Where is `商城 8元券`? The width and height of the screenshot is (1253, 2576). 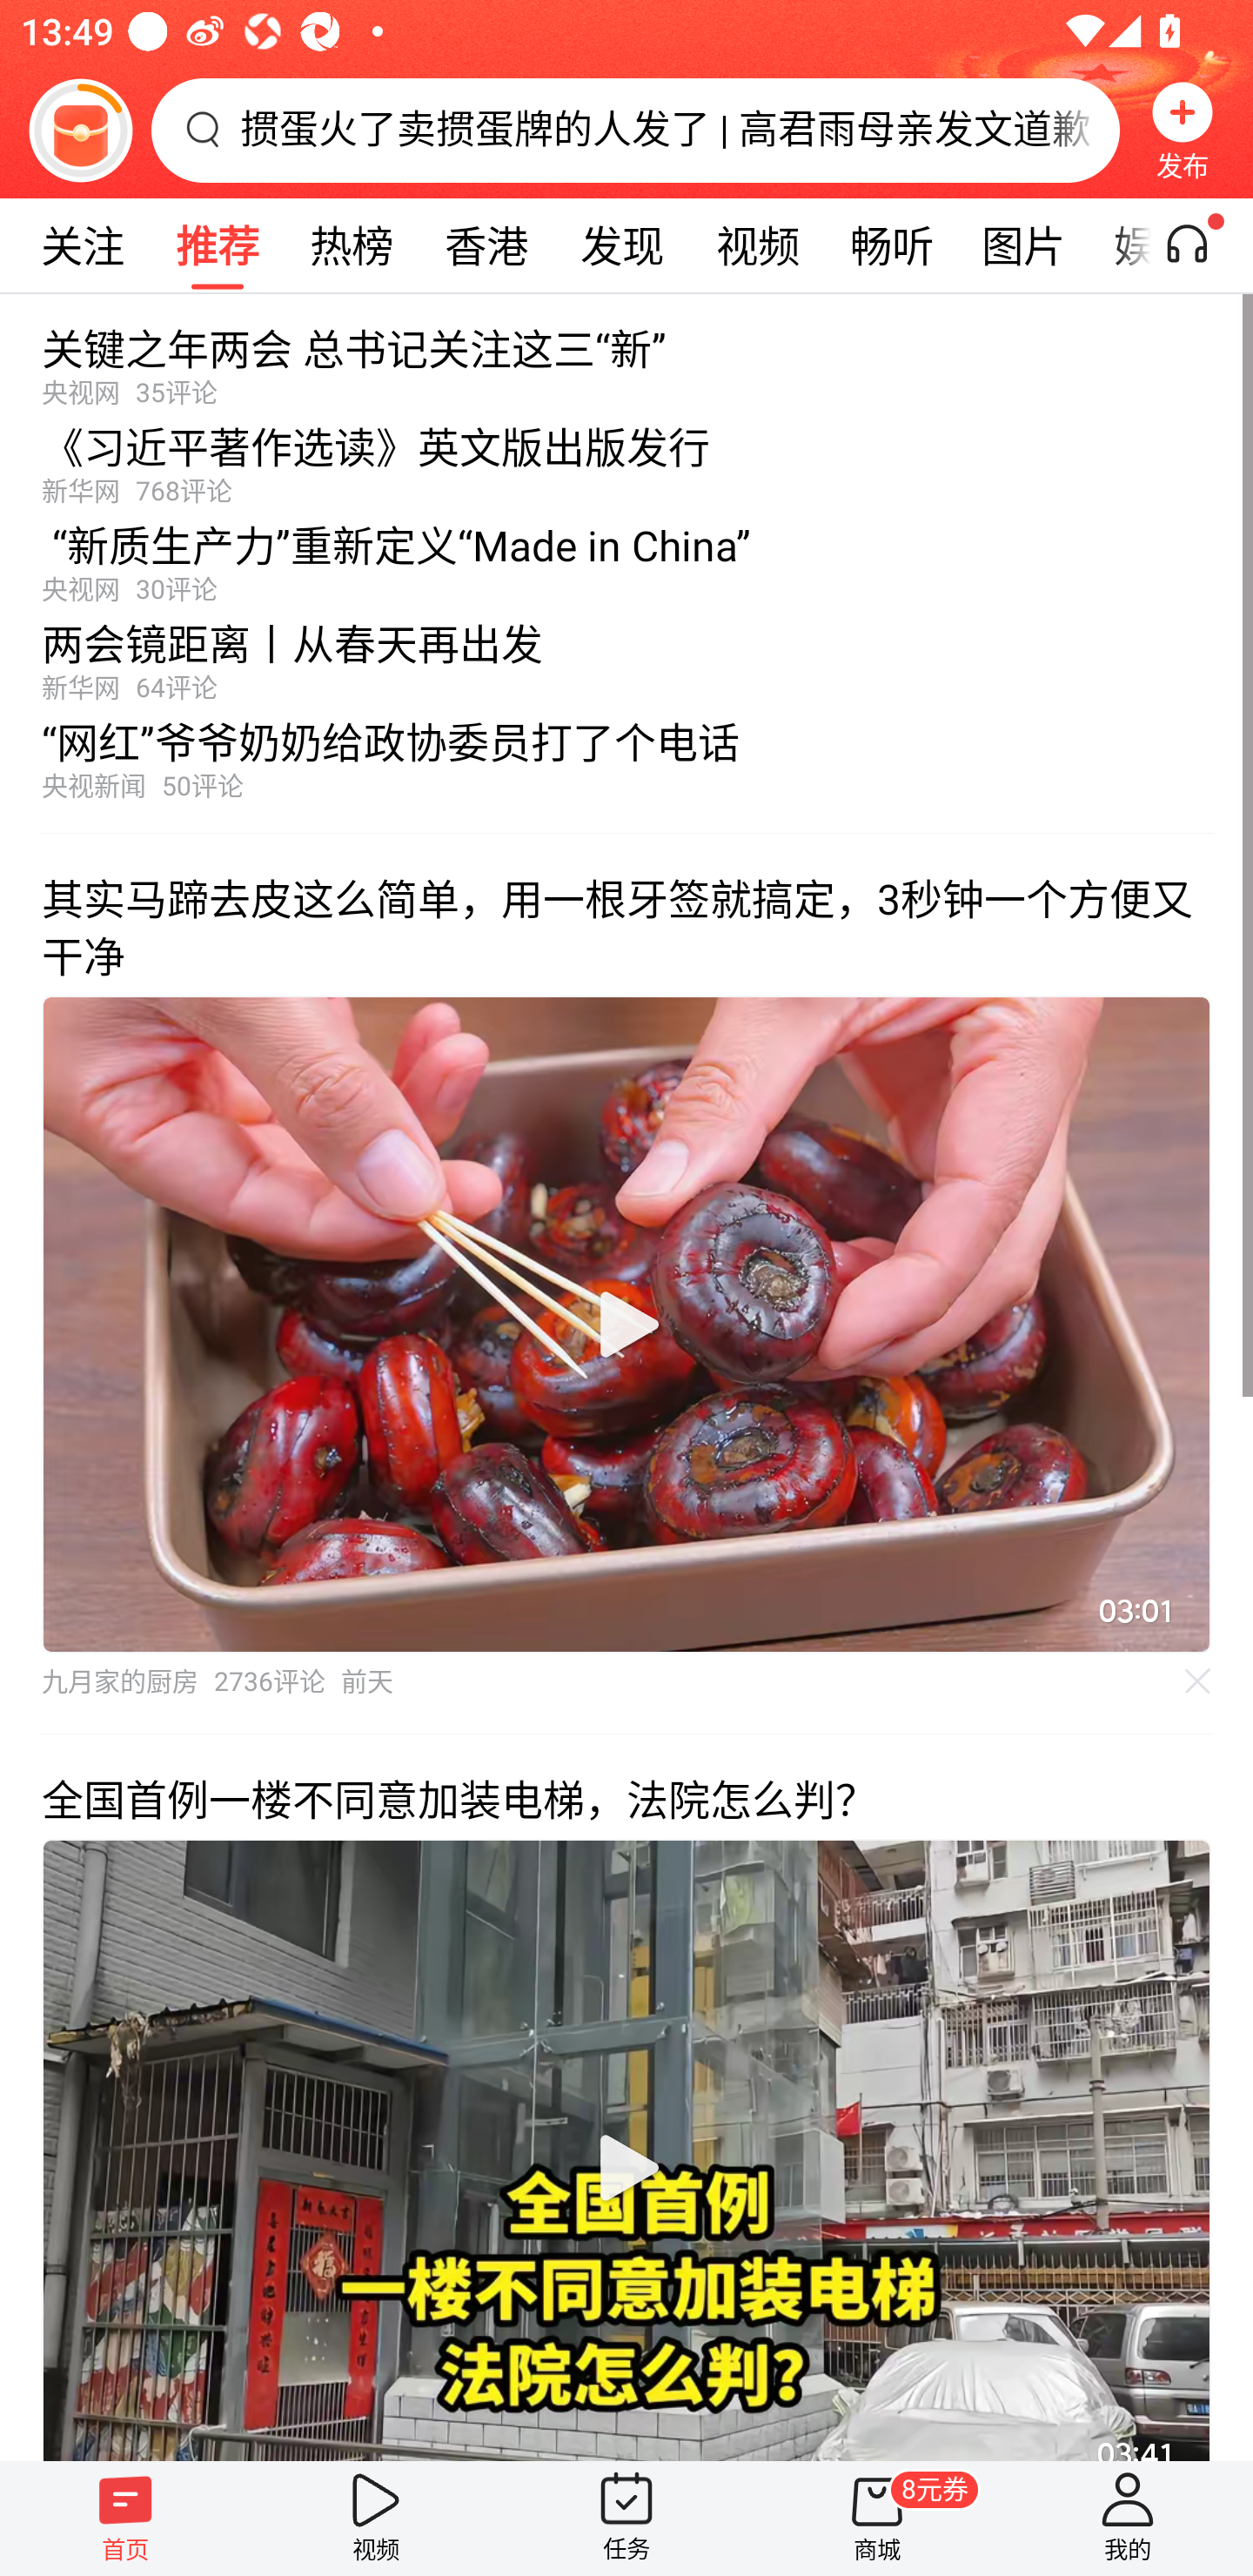 商城 8元券 is located at coordinates (877, 2518).